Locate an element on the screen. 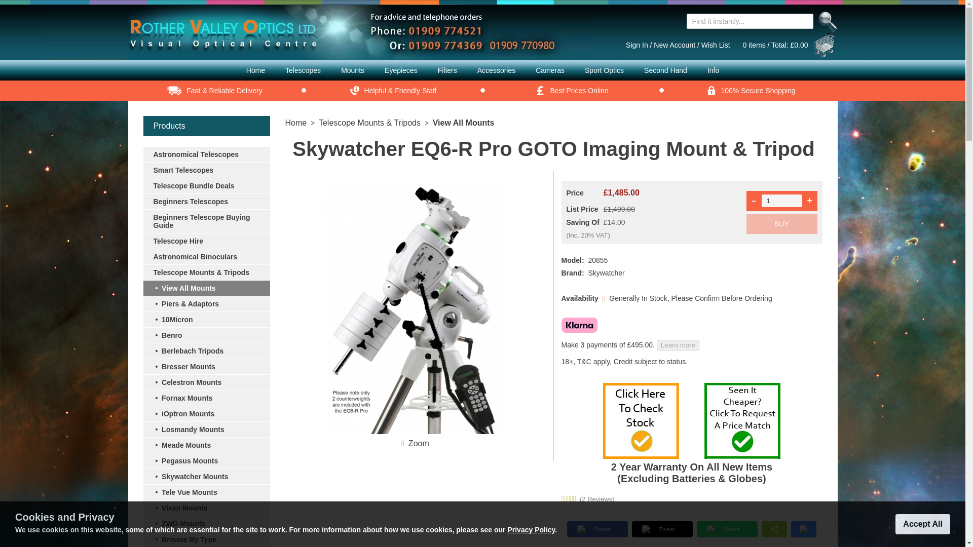 The image size is (973, 547). Smart Telescopes is located at coordinates (206, 170).